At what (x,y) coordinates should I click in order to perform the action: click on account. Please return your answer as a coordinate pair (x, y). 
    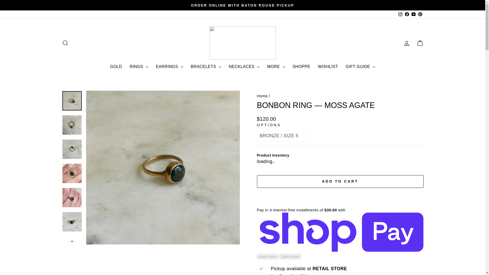
    Looking at the image, I should click on (406, 43).